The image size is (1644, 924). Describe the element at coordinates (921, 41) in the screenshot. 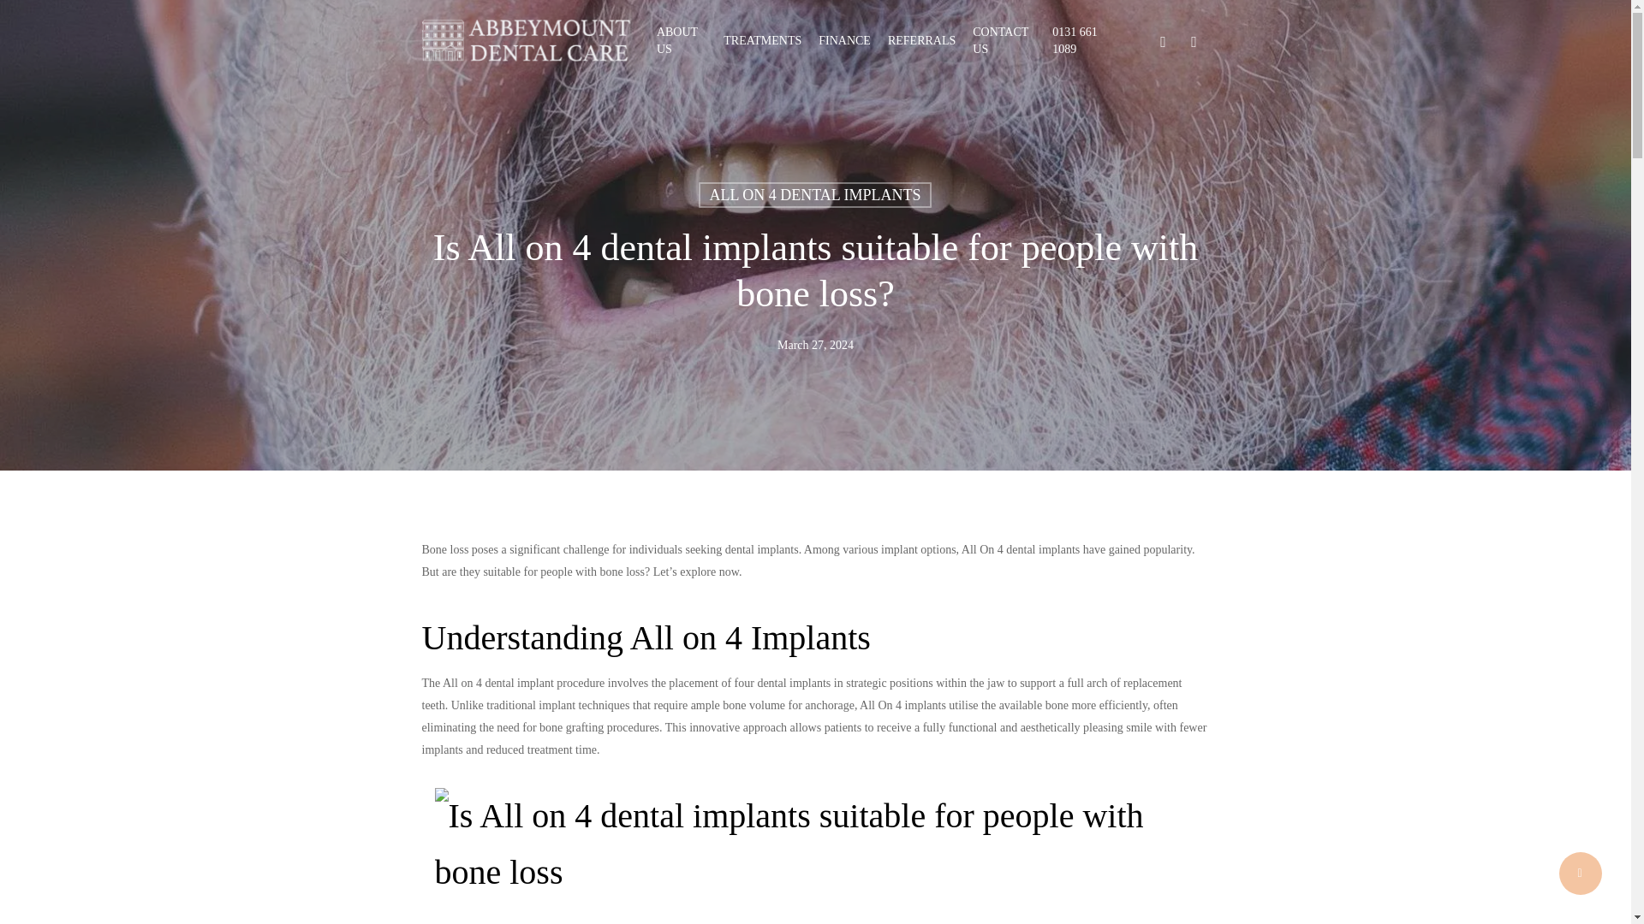

I see `REFERRALS` at that location.